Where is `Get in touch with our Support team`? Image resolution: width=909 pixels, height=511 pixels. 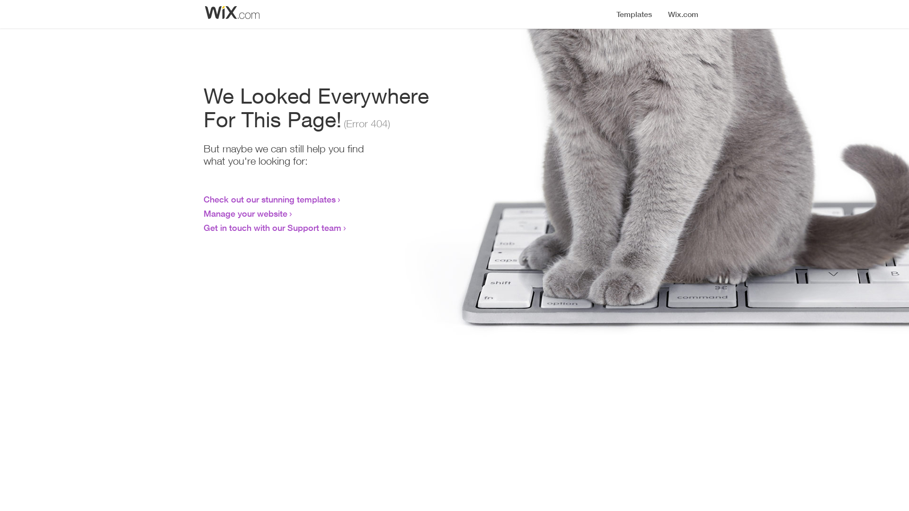 Get in touch with our Support team is located at coordinates (273, 228).